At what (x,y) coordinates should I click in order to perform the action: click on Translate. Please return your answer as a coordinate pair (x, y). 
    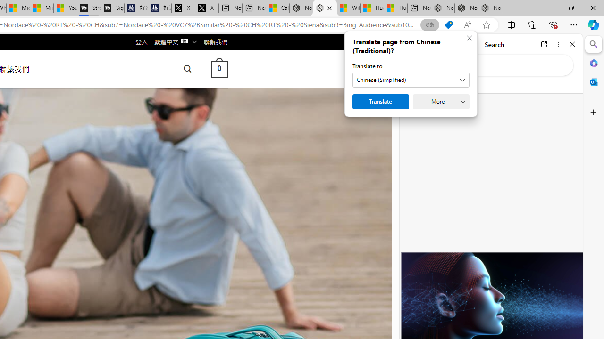
    Looking at the image, I should click on (380, 102).